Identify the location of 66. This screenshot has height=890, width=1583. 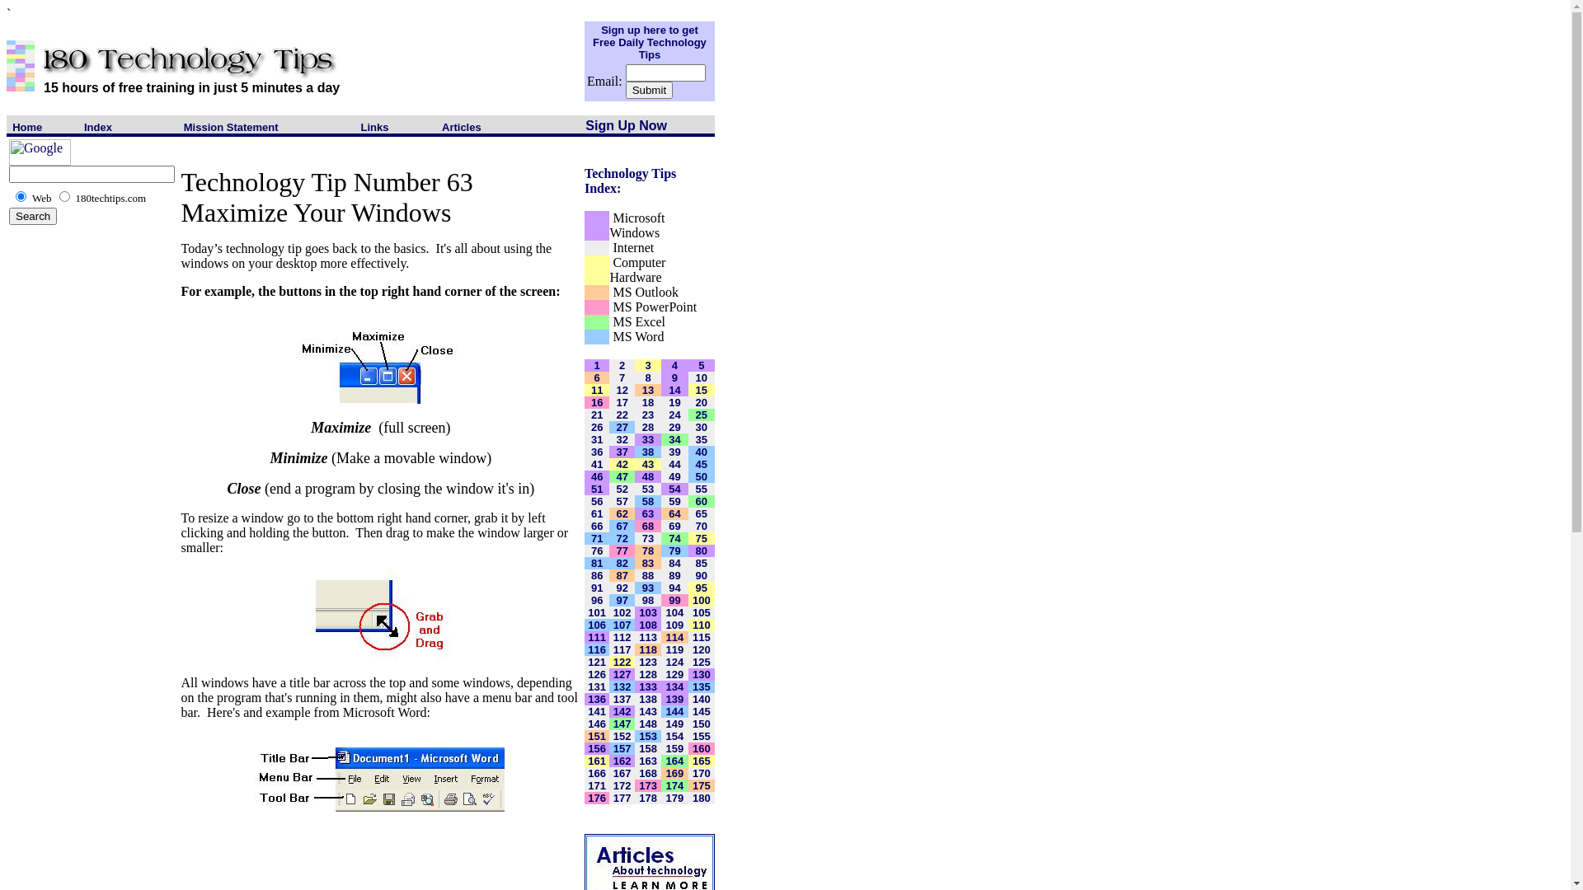
(597, 526).